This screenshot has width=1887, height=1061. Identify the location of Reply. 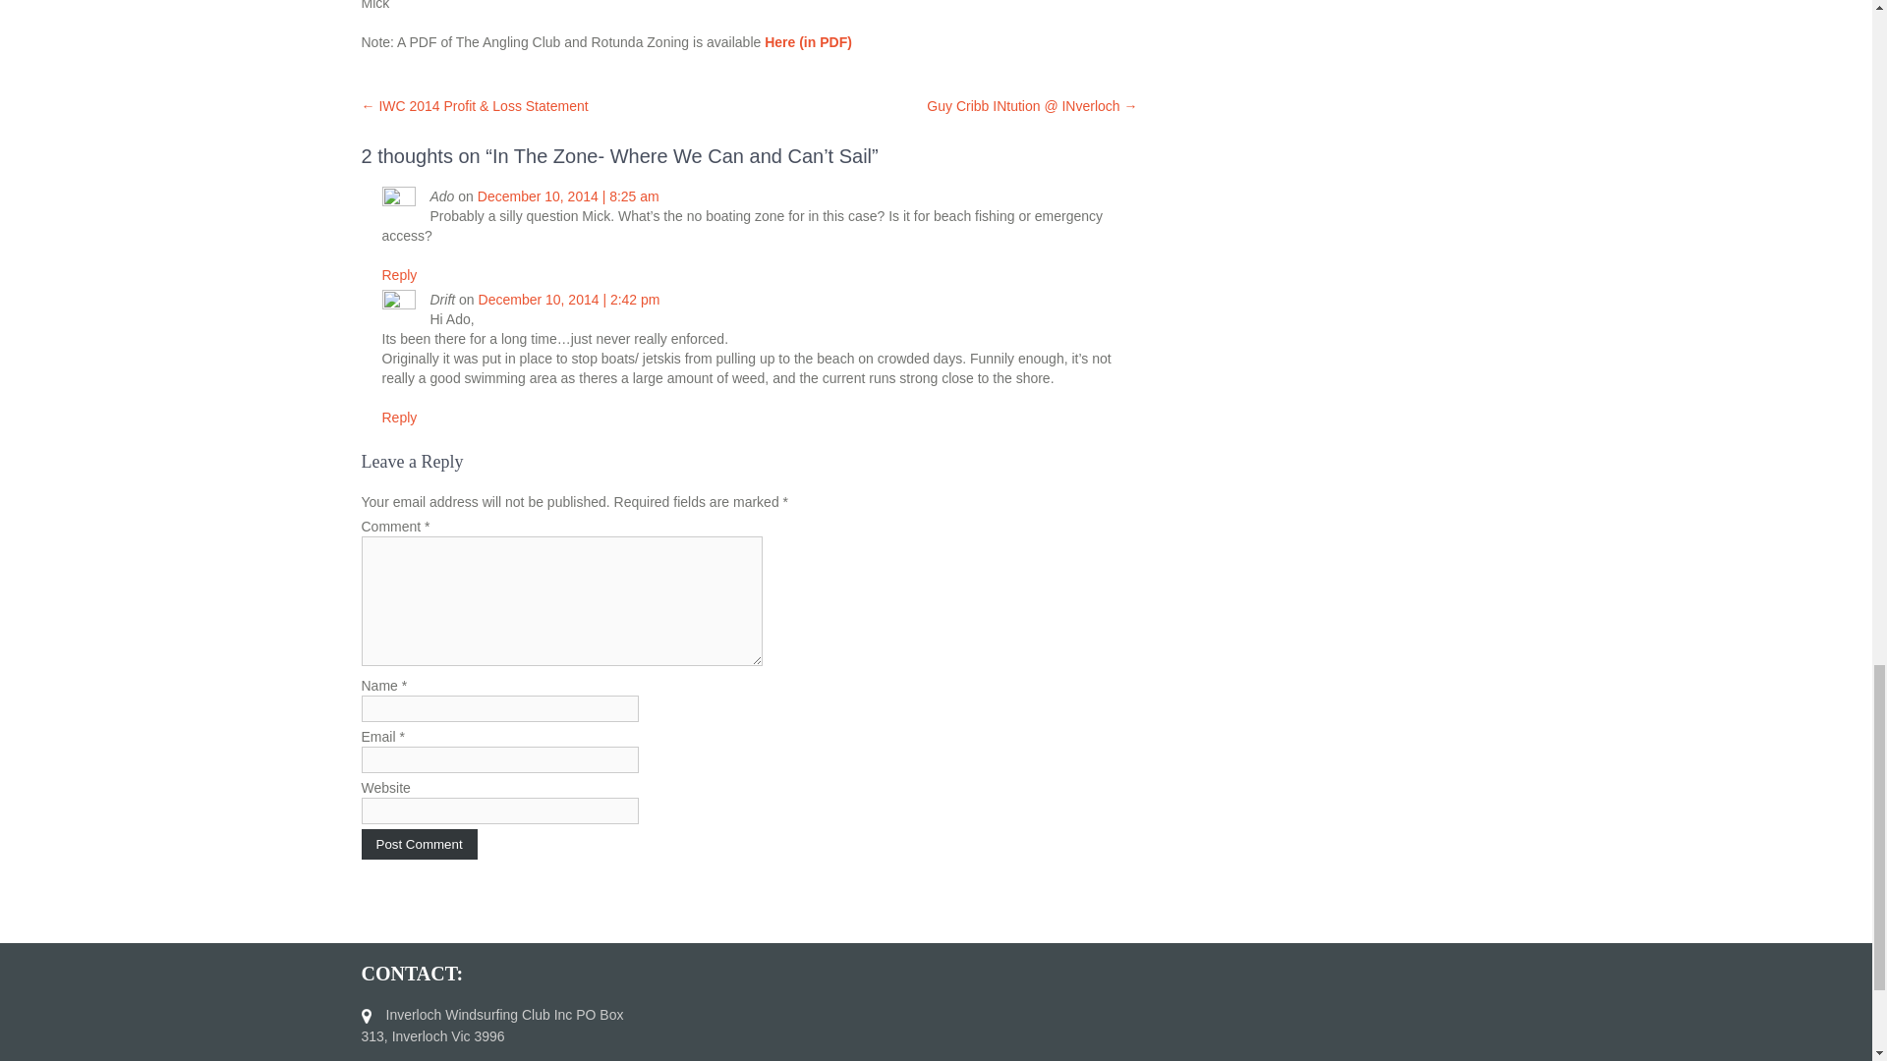
(399, 417).